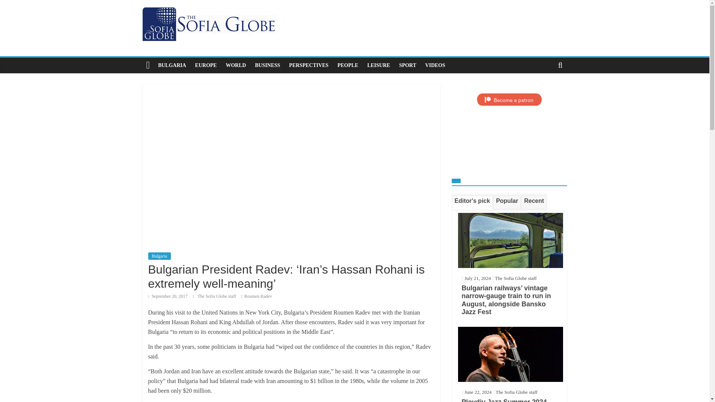  I want to click on SPORT, so click(407, 66).